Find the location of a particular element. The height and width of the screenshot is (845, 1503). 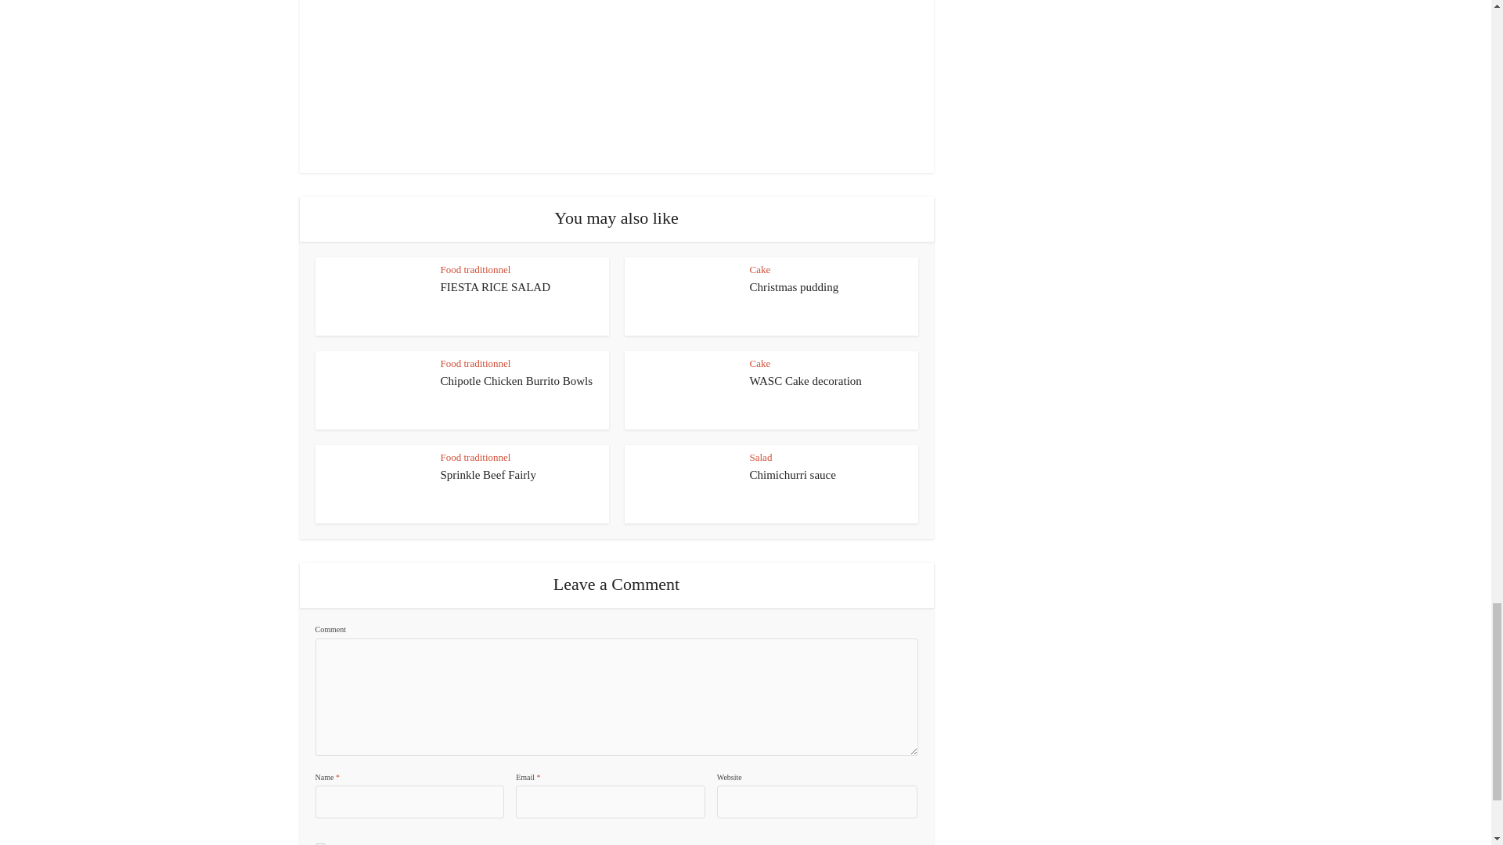

Sprinkle Beef Fairly is located at coordinates (487, 474).